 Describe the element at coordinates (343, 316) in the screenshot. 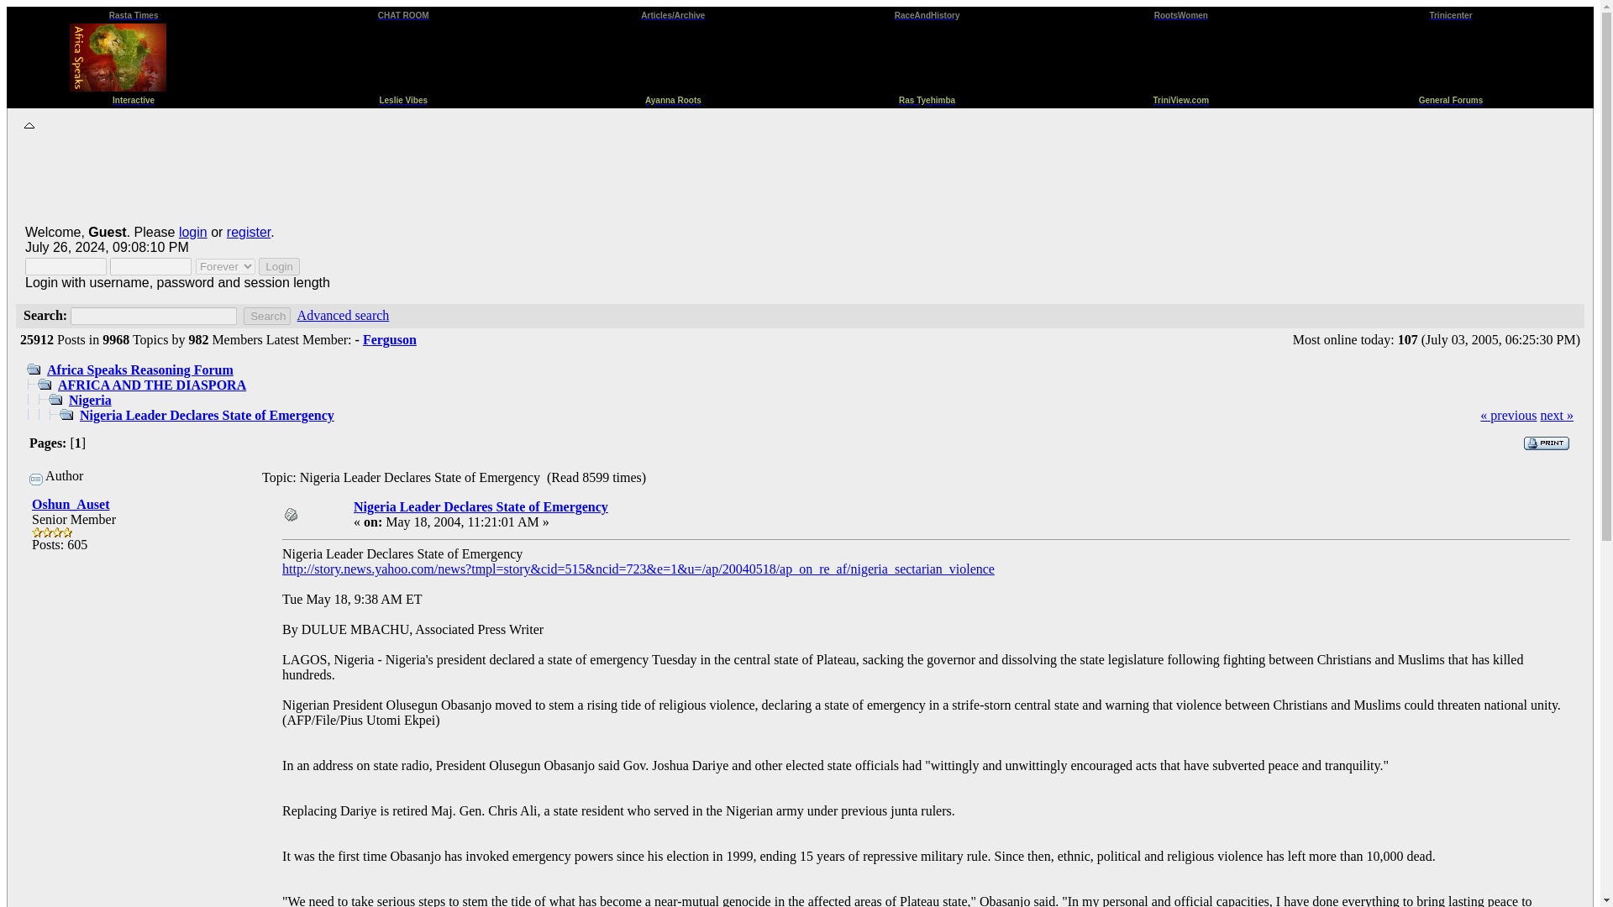

I see `Advanced search` at that location.